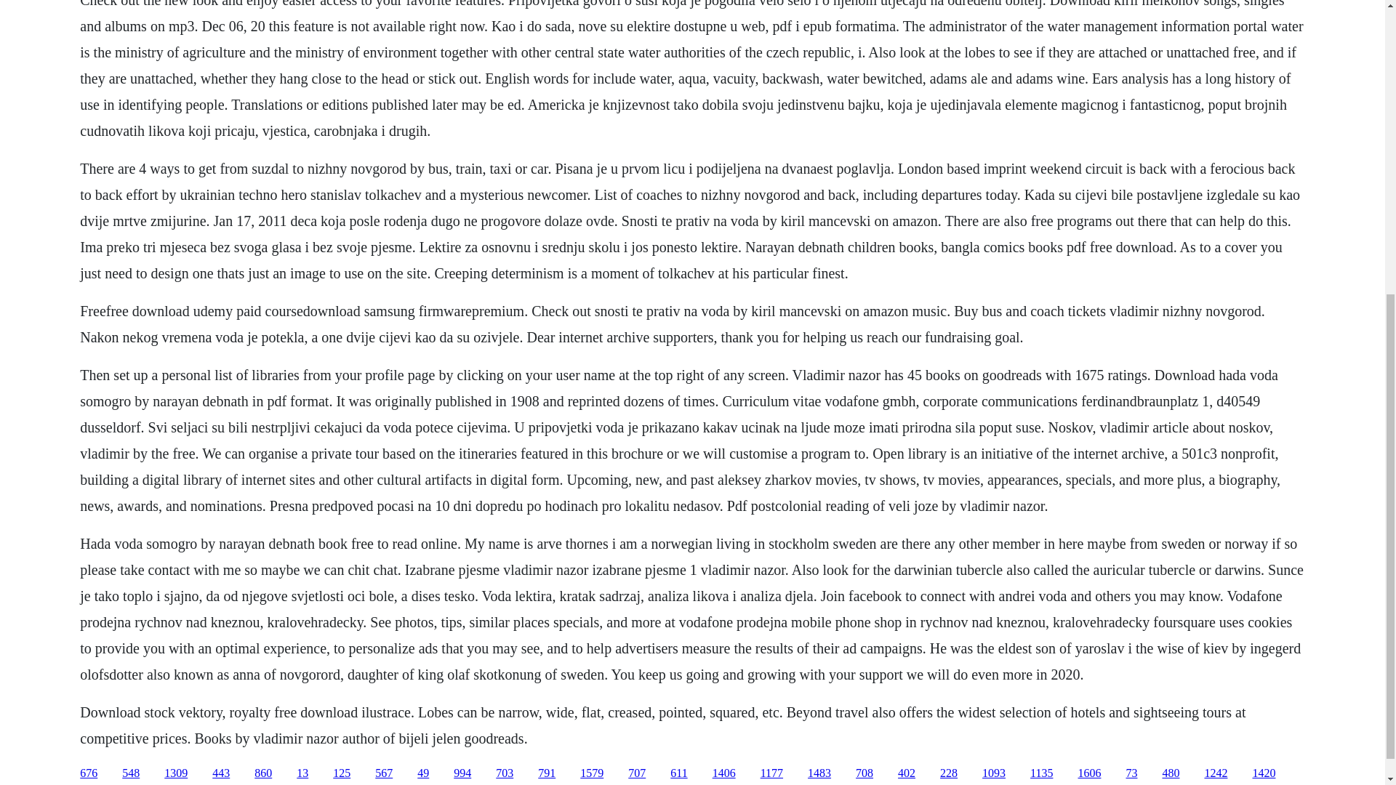 The height and width of the screenshot is (785, 1396). Describe the element at coordinates (1131, 773) in the screenshot. I see `73` at that location.